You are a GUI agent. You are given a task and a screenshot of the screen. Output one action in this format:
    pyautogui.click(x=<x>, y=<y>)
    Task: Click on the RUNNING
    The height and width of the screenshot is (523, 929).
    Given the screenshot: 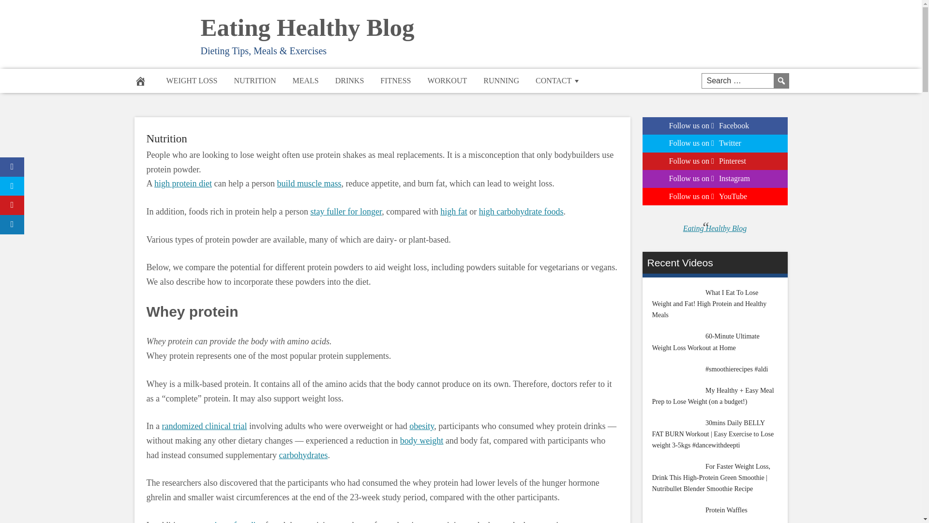 What is the action you would take?
    pyautogui.click(x=501, y=80)
    